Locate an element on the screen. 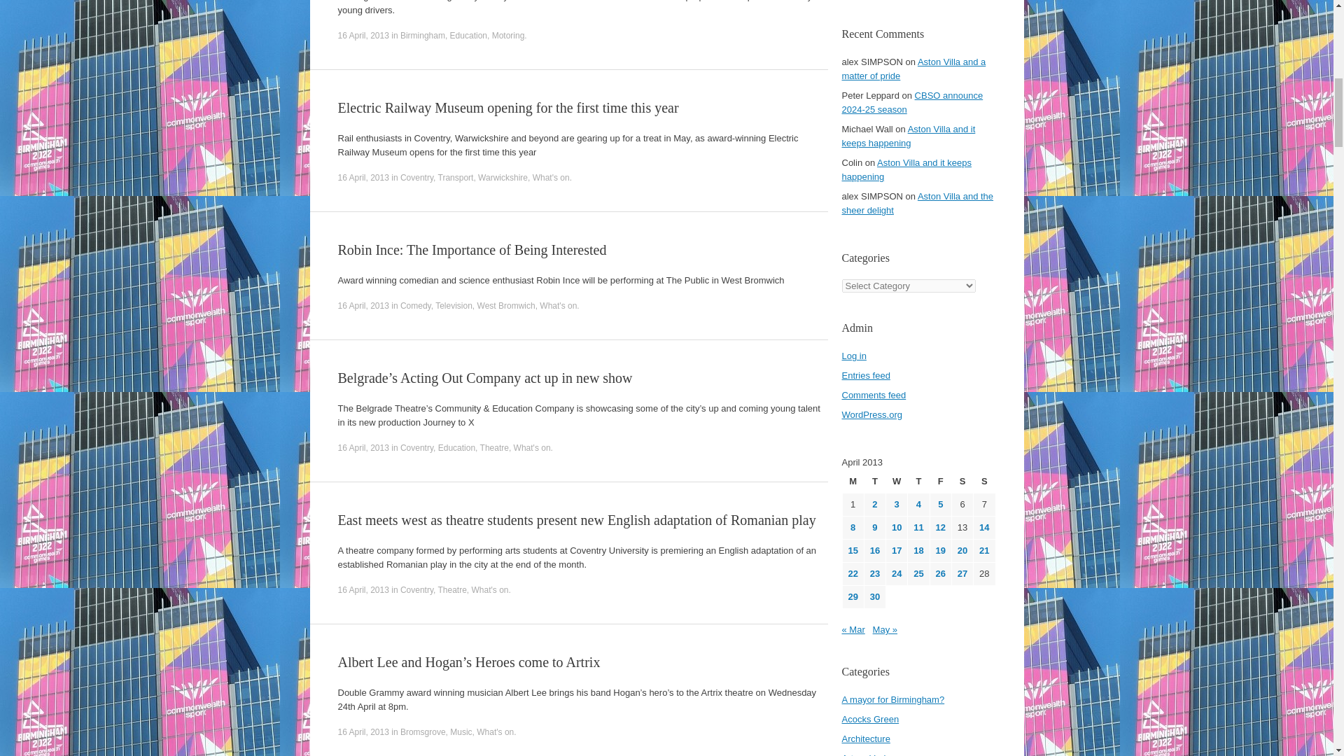 This screenshot has height=756, width=1344. Birmingham is located at coordinates (423, 36).